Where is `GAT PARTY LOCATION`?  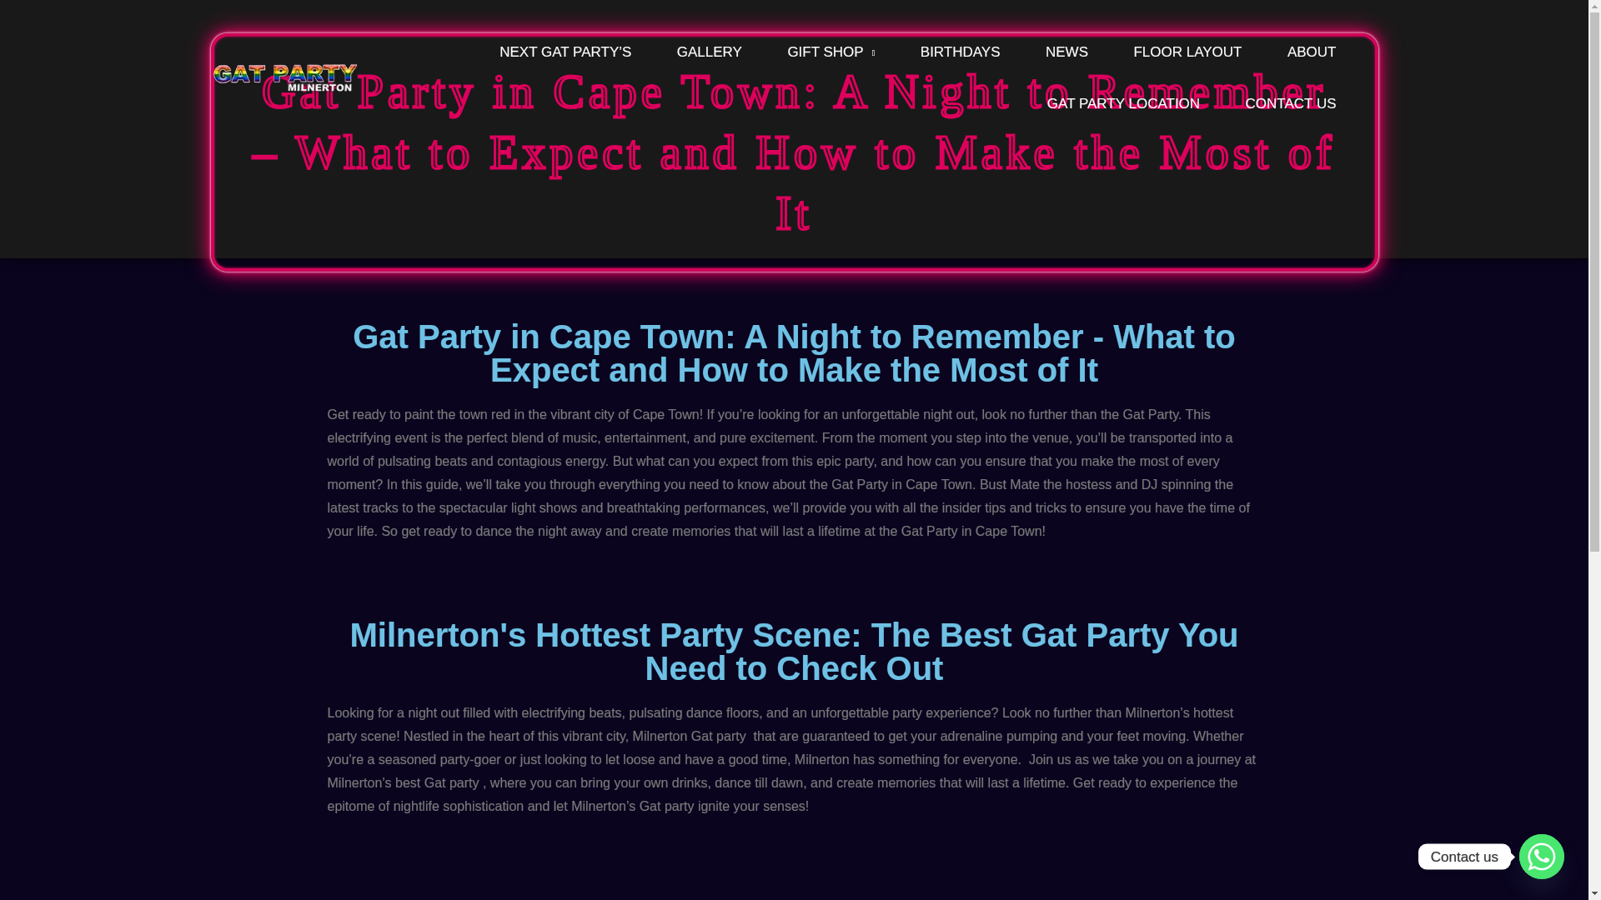 GAT PARTY LOCATION is located at coordinates (1122, 102).